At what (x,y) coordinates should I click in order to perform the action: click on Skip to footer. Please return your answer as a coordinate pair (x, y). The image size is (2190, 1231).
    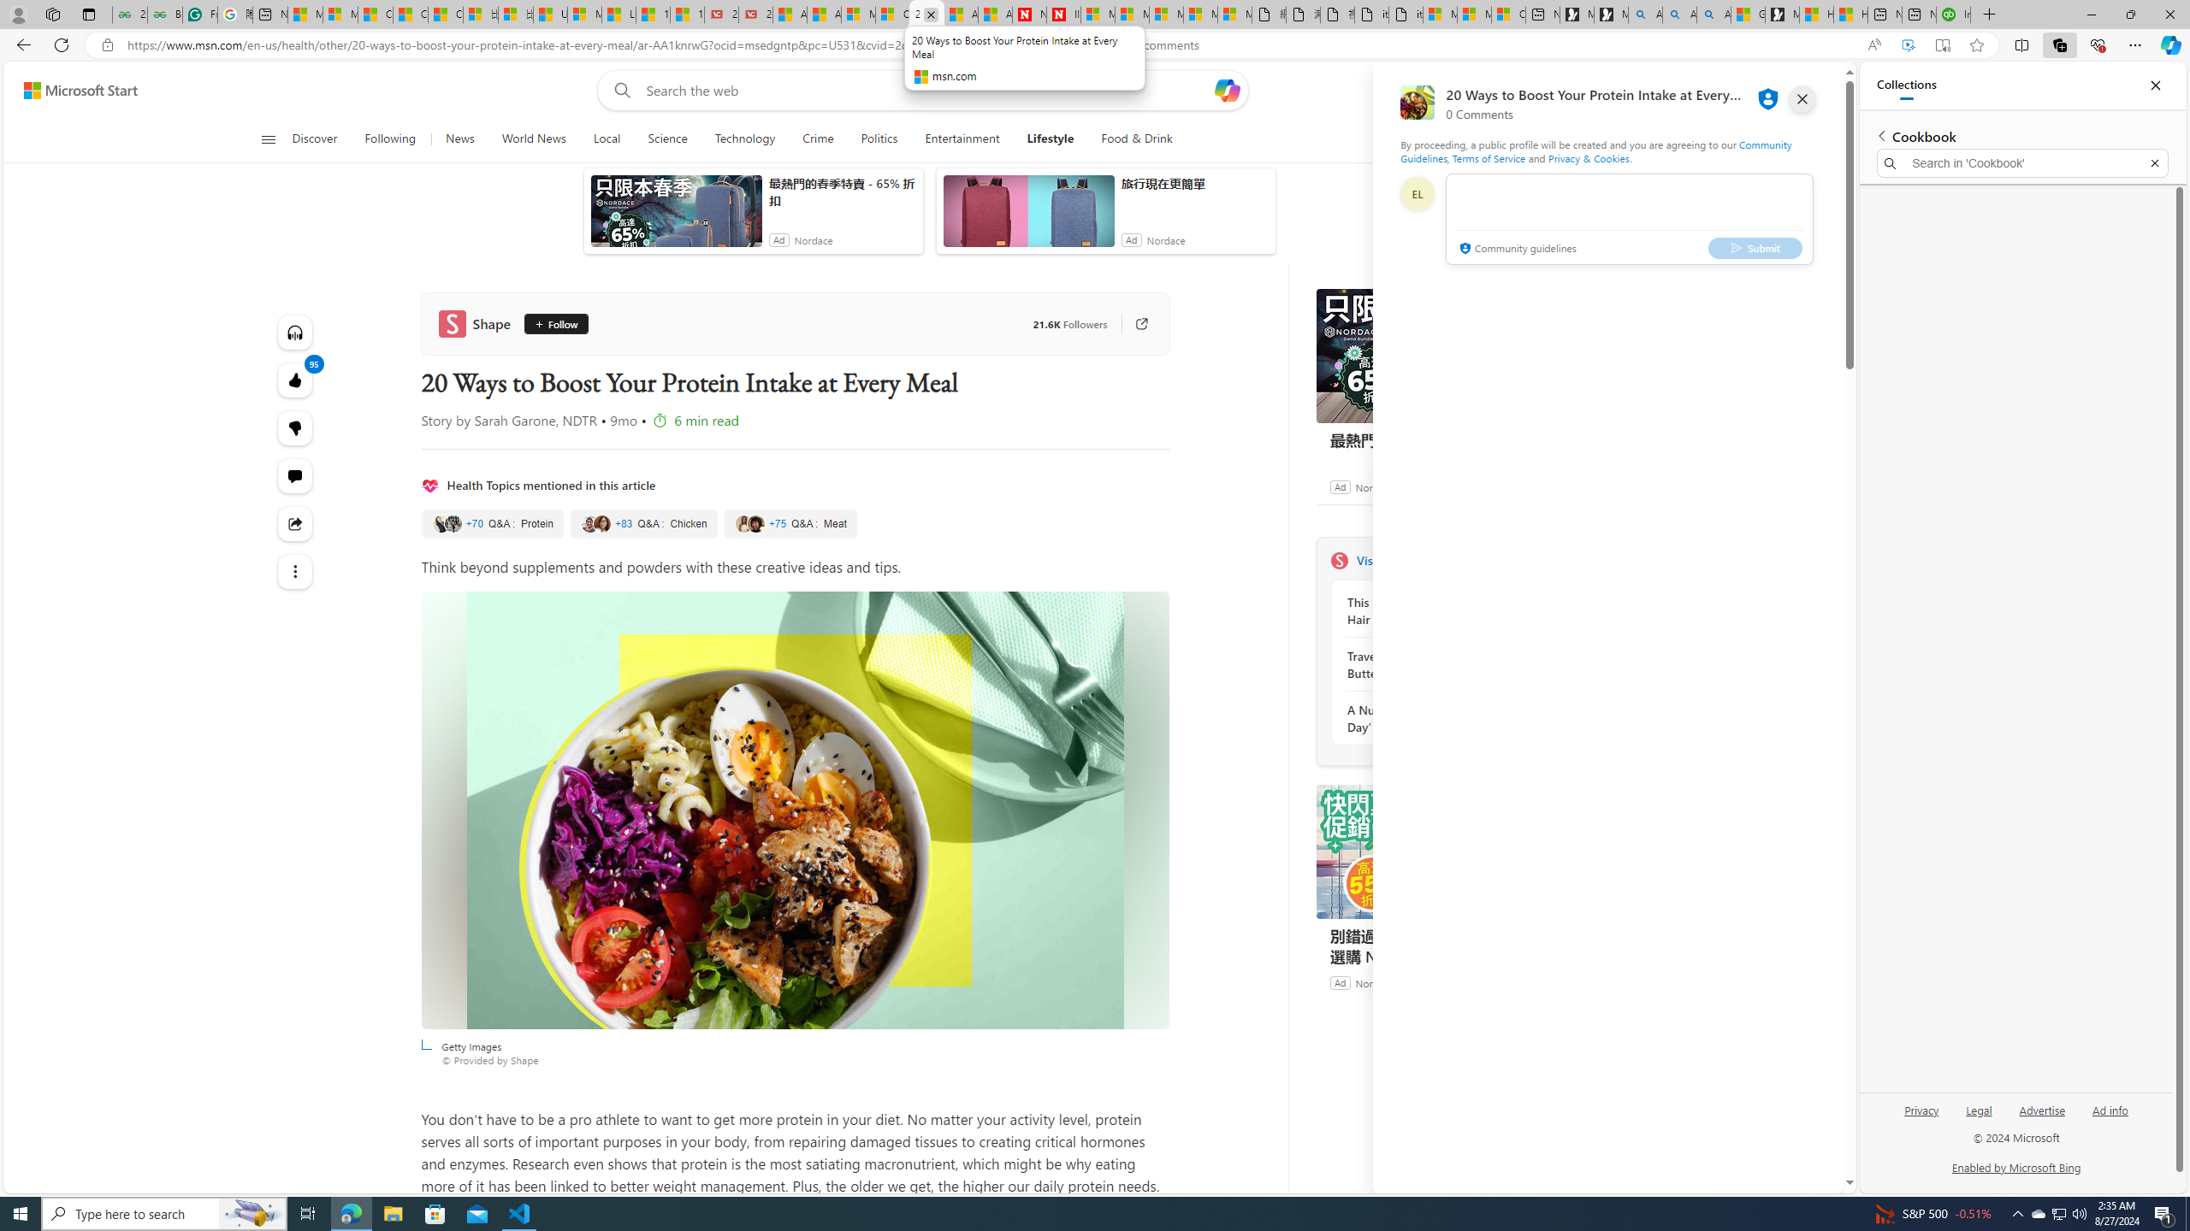
    Looking at the image, I should click on (70, 91).